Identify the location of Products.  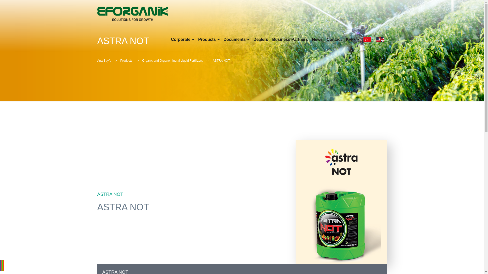
(209, 39).